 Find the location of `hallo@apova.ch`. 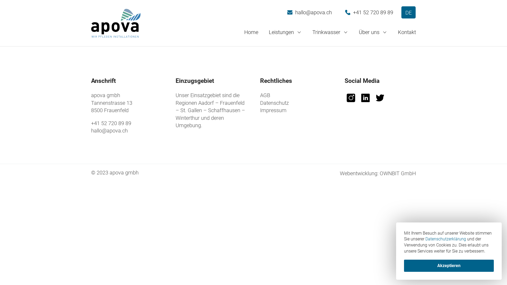

hallo@apova.ch is located at coordinates (109, 131).